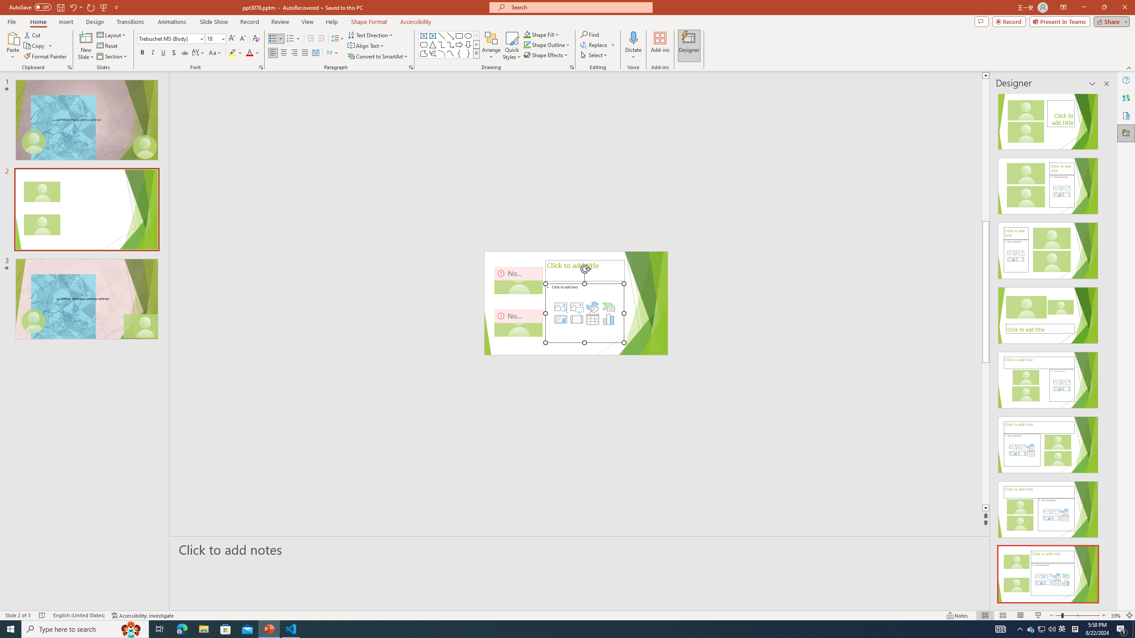 Image resolution: width=1135 pixels, height=638 pixels. I want to click on Insert Table, so click(593, 319).